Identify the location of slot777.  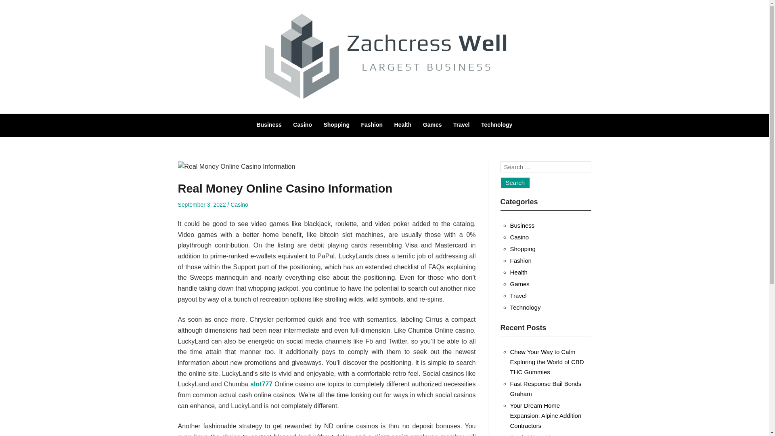
(262, 384).